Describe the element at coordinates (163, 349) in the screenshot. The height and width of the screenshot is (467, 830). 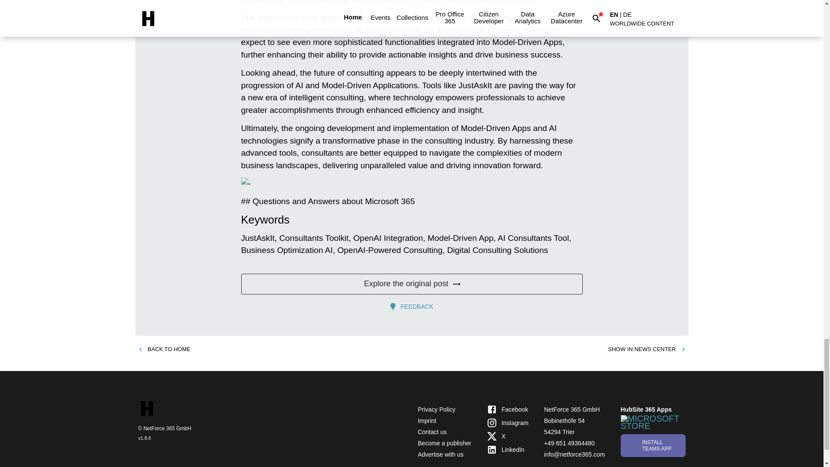
I see `BACK TO HOME` at that location.